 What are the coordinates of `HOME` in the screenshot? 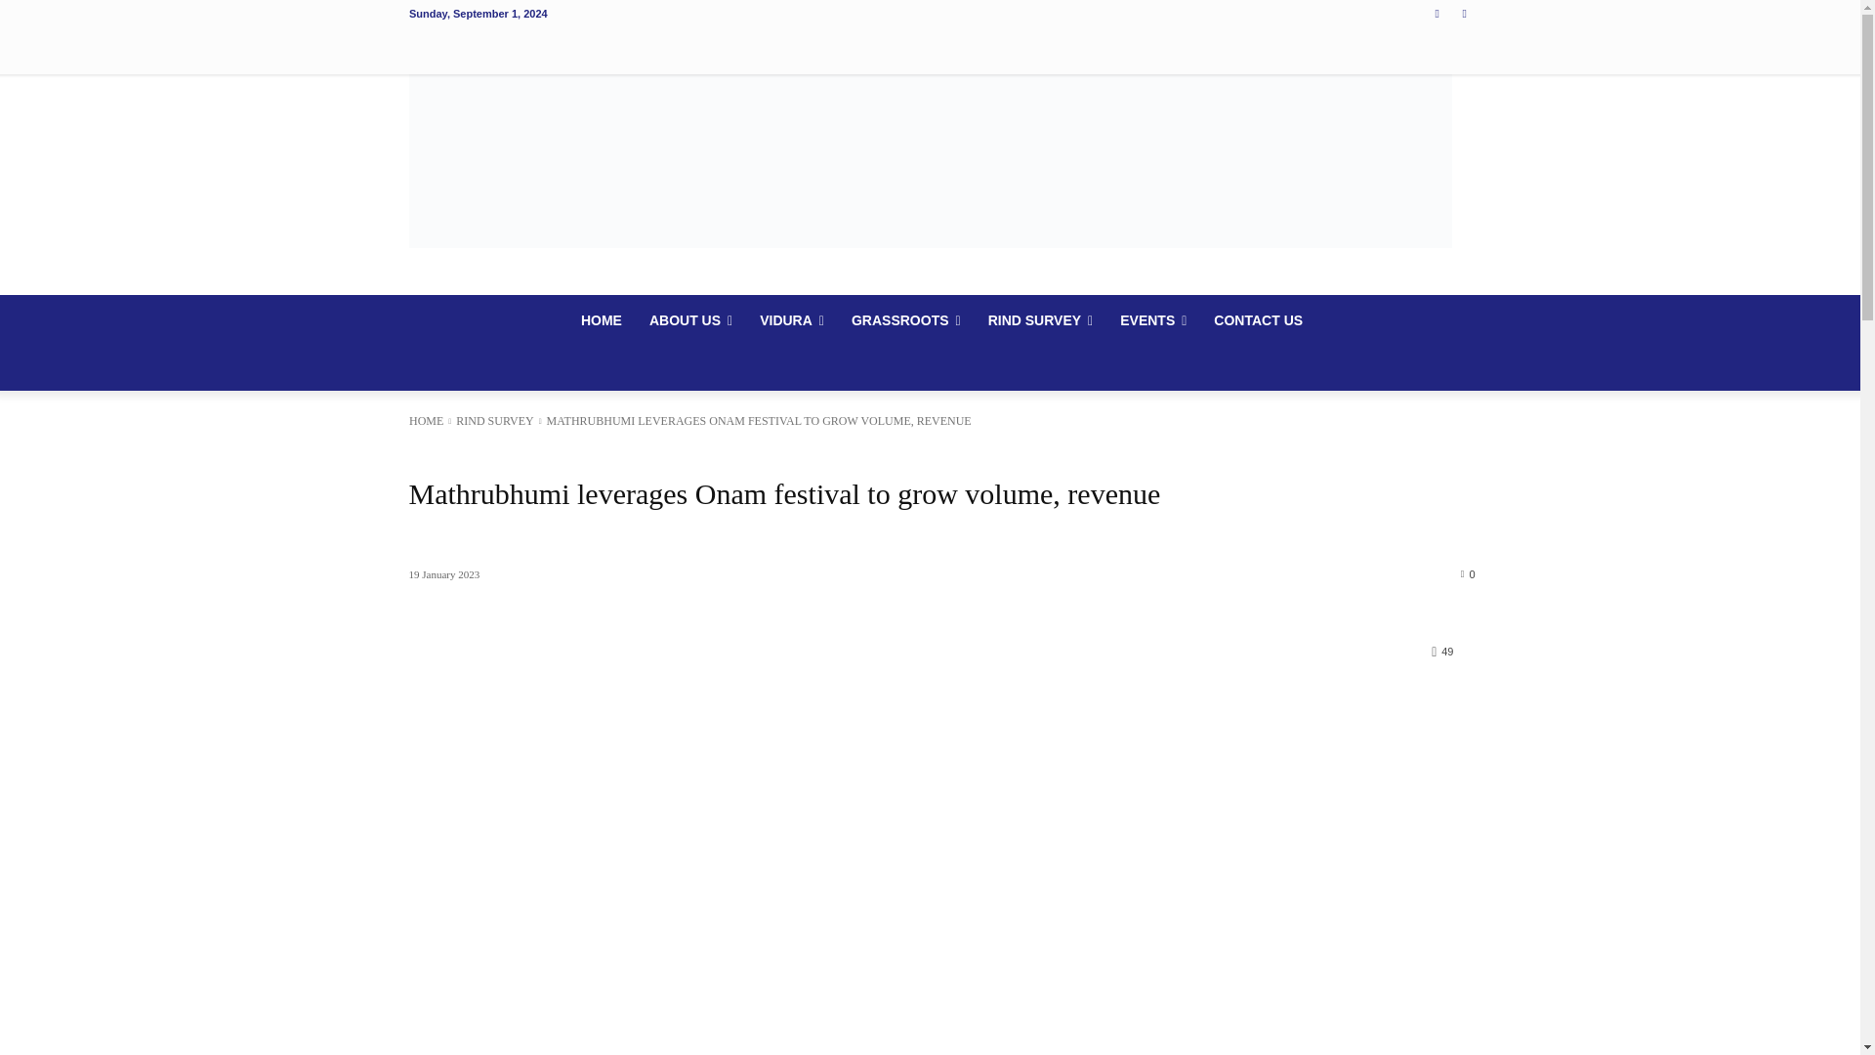 It's located at (602, 320).